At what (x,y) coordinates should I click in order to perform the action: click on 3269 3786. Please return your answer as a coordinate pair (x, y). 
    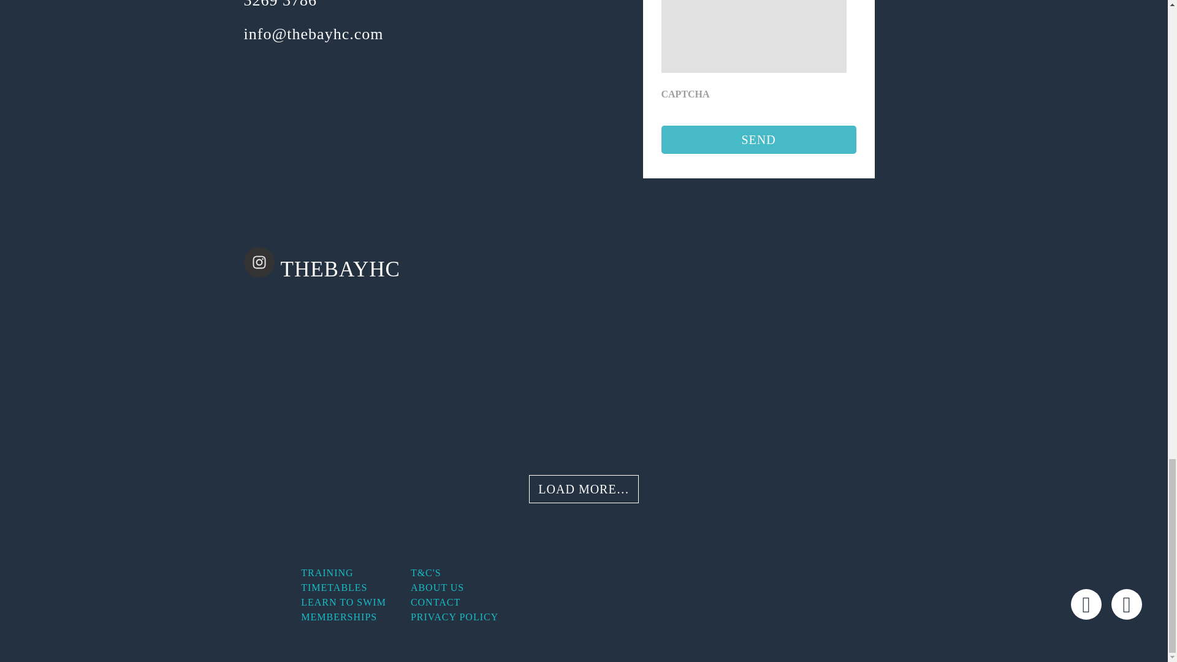
    Looking at the image, I should click on (281, 5).